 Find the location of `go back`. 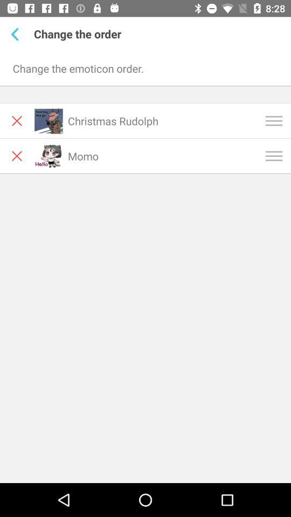

go back is located at coordinates (17, 34).